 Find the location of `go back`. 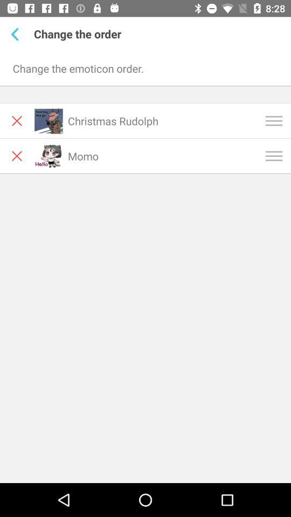

go back is located at coordinates (17, 34).